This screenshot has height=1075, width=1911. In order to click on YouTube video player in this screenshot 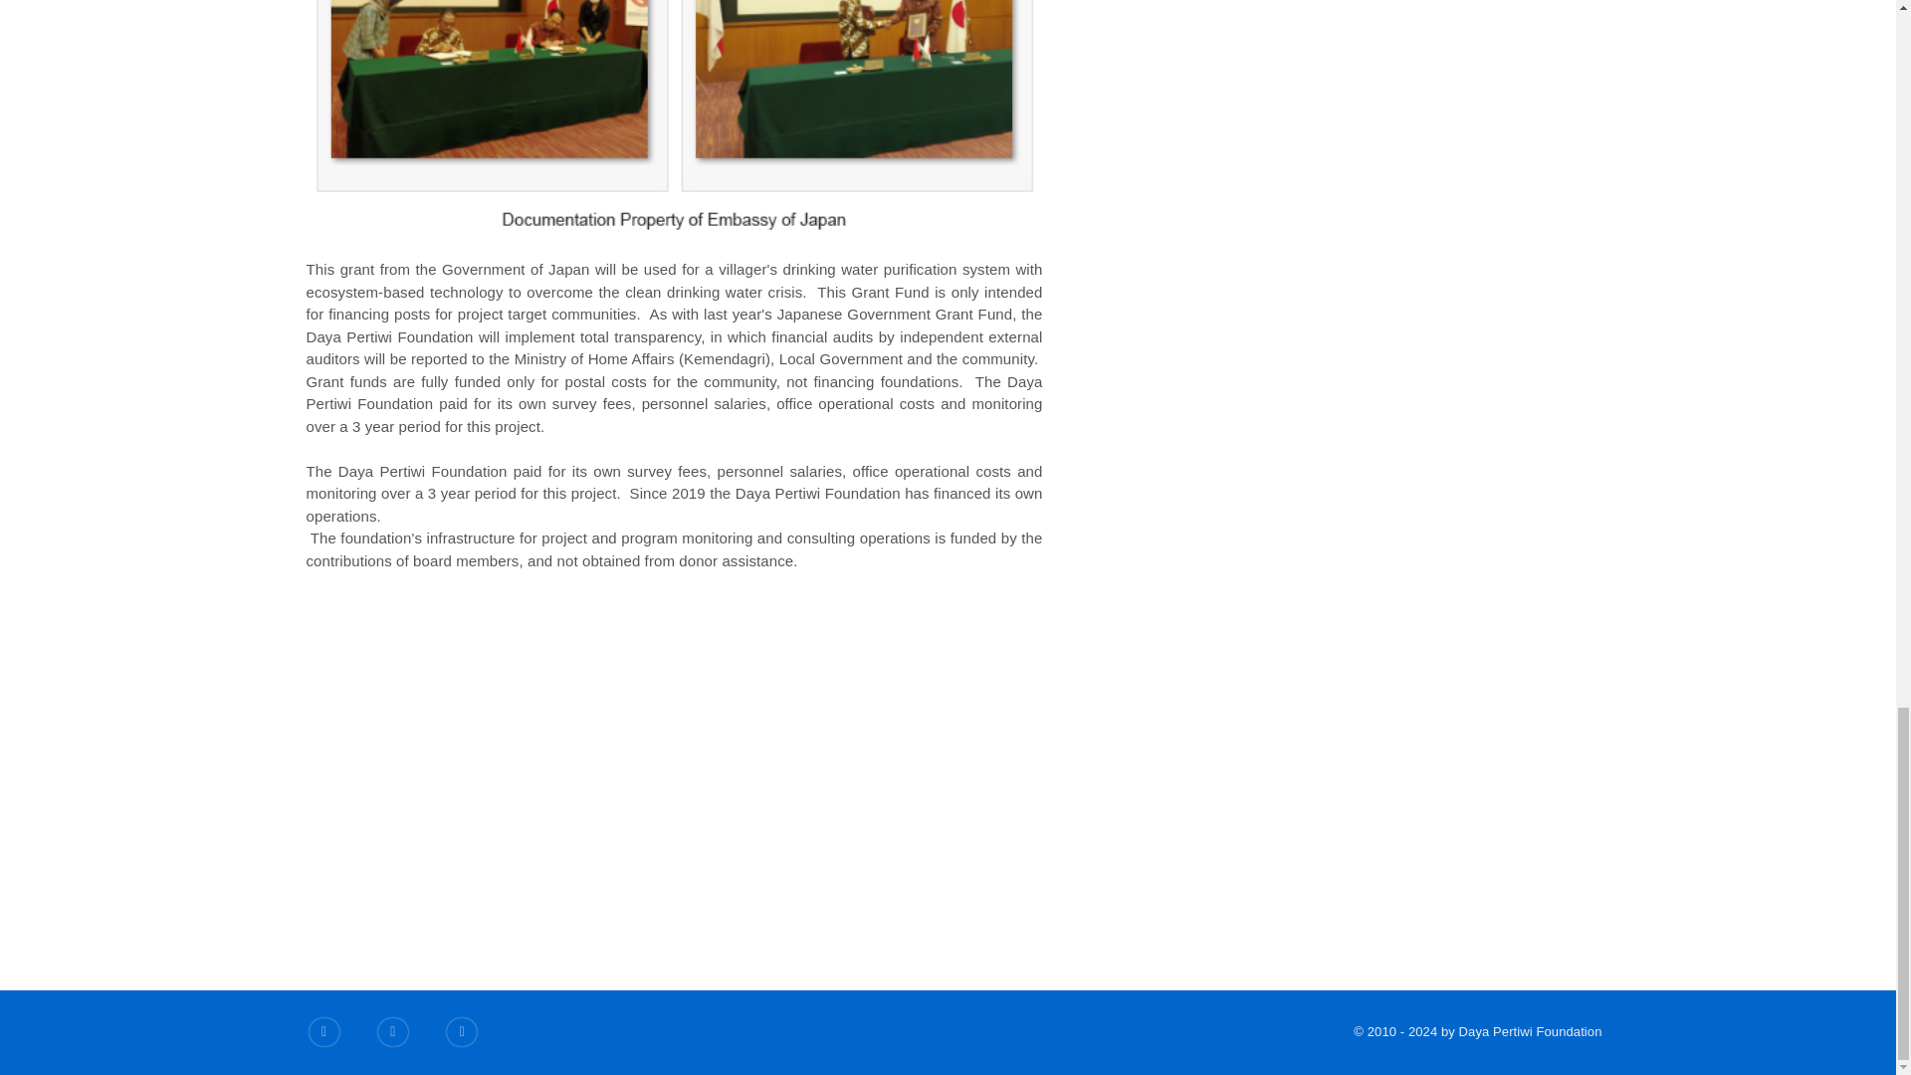, I will do `click(675, 766)`.